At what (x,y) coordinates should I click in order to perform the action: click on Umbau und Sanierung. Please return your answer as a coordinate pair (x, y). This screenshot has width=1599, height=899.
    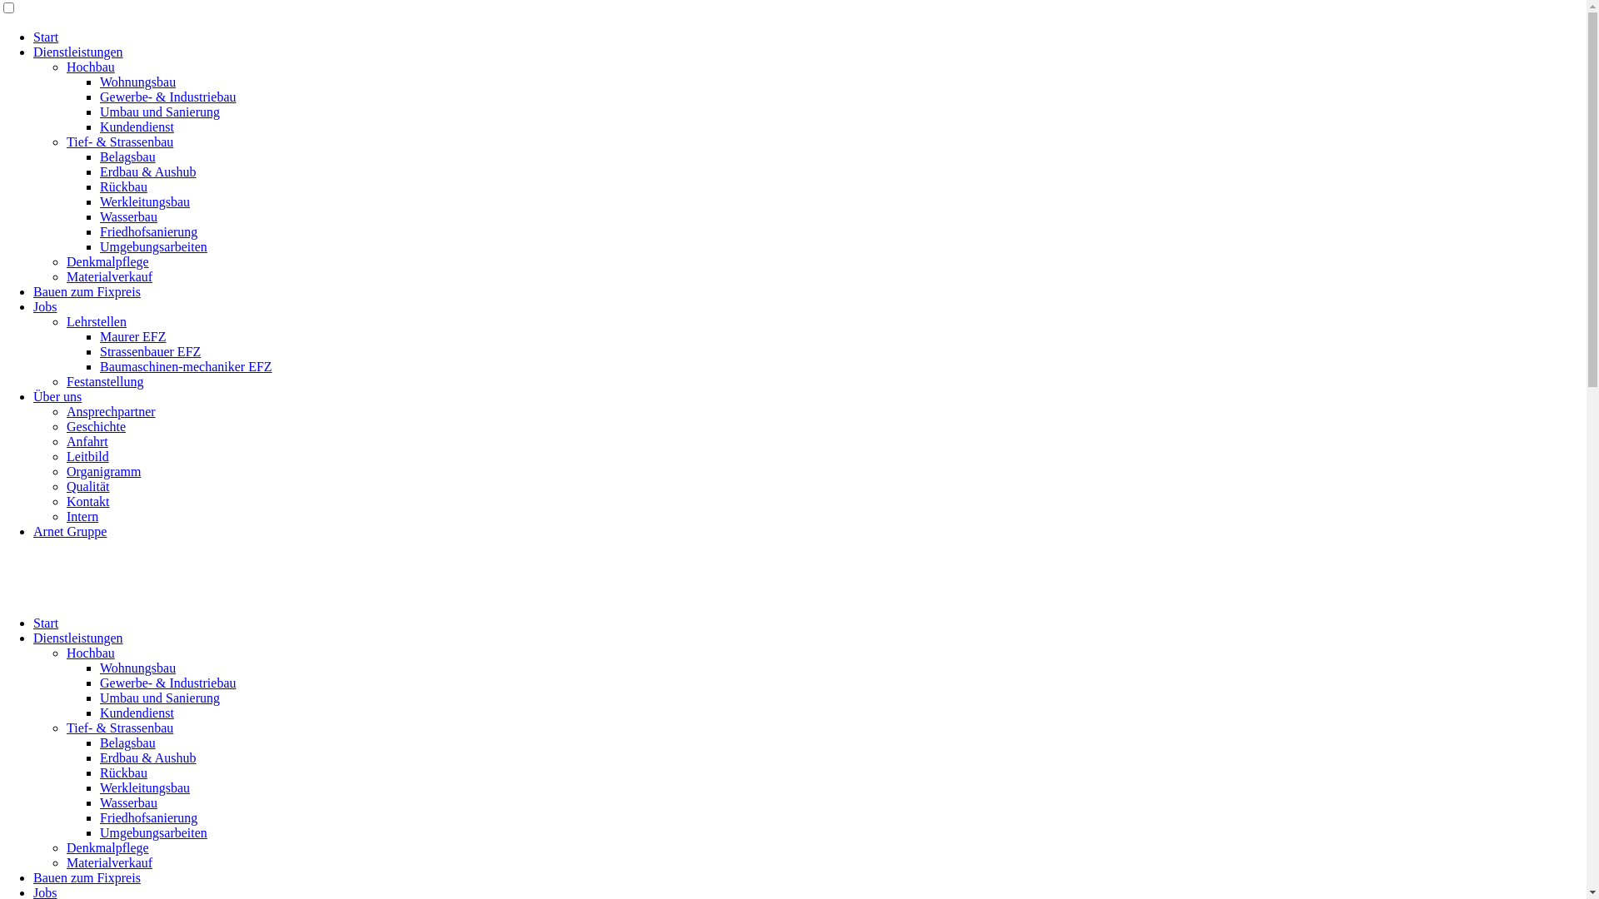
    Looking at the image, I should click on (160, 698).